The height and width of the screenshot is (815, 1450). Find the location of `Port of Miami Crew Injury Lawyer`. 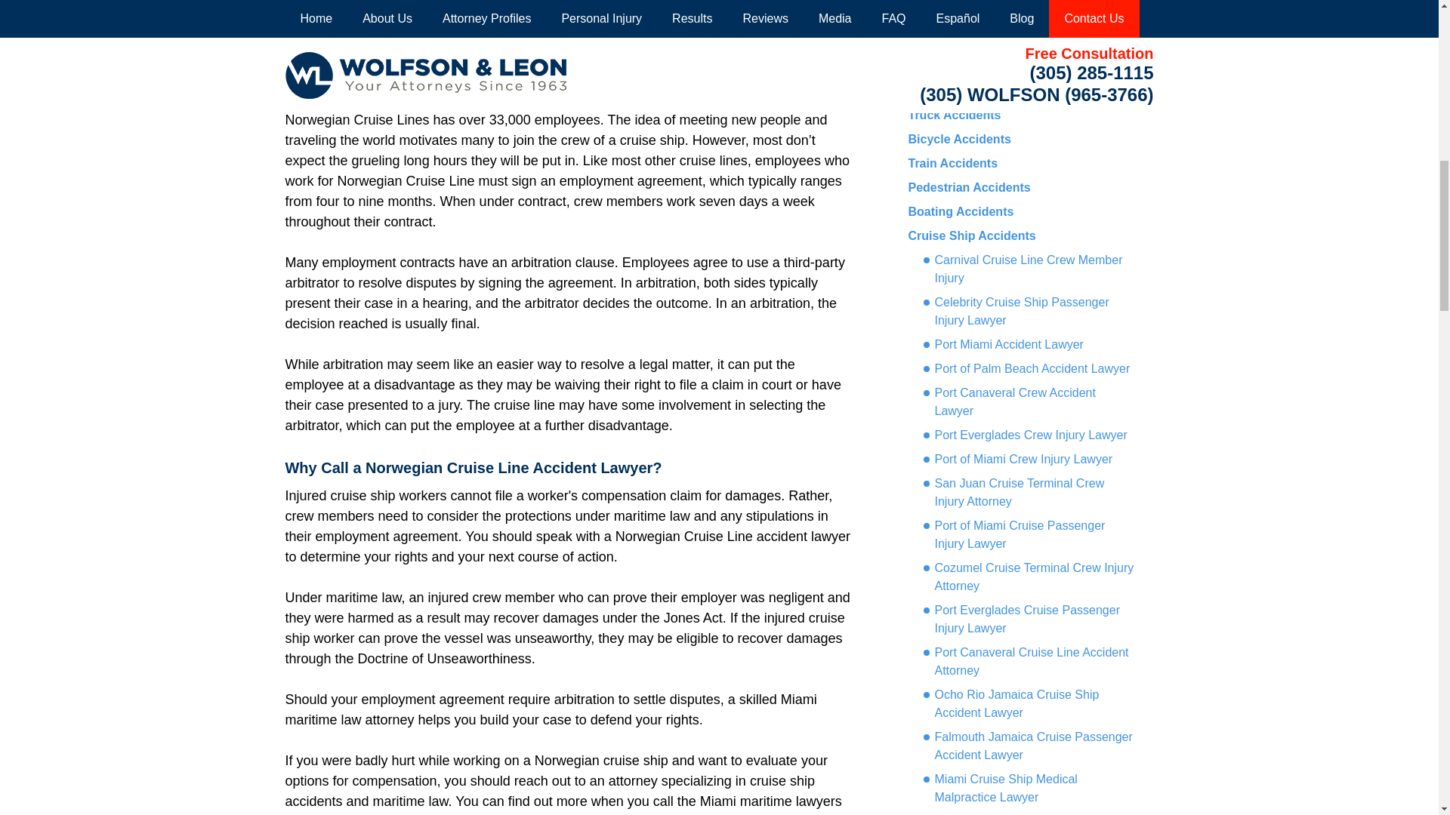

Port of Miami Crew Injury Lawyer is located at coordinates (1017, 460).